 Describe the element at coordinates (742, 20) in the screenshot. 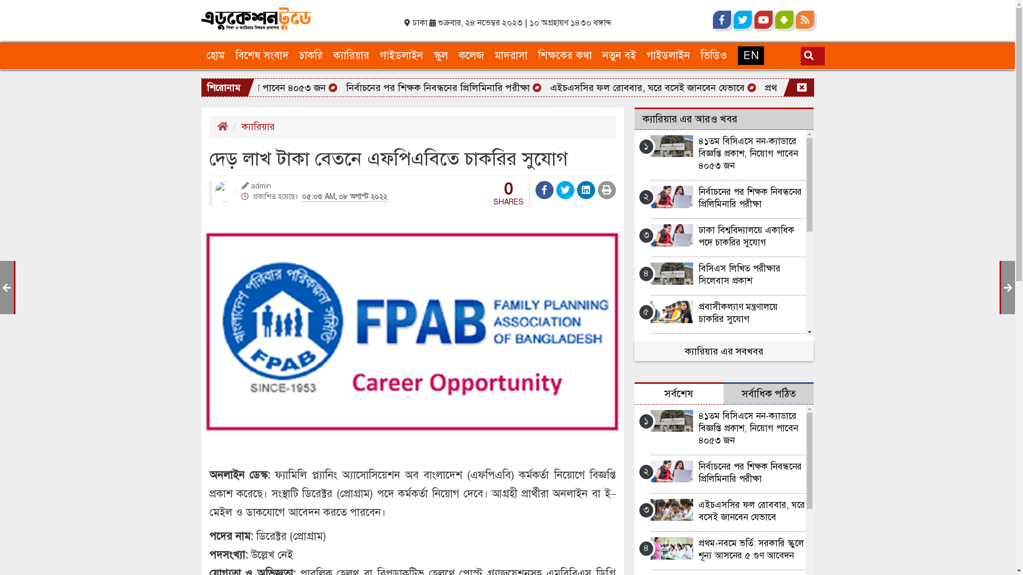

I see `Twitter` at that location.